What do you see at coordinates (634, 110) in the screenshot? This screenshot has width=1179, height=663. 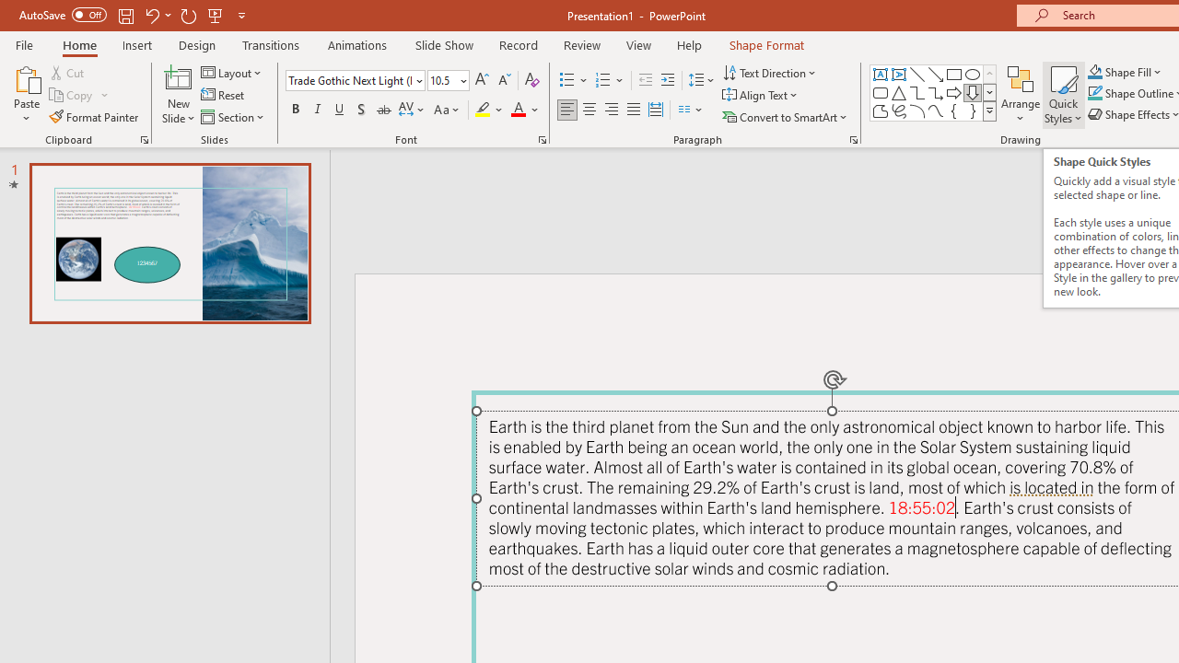 I see `Justify` at bounding box center [634, 110].